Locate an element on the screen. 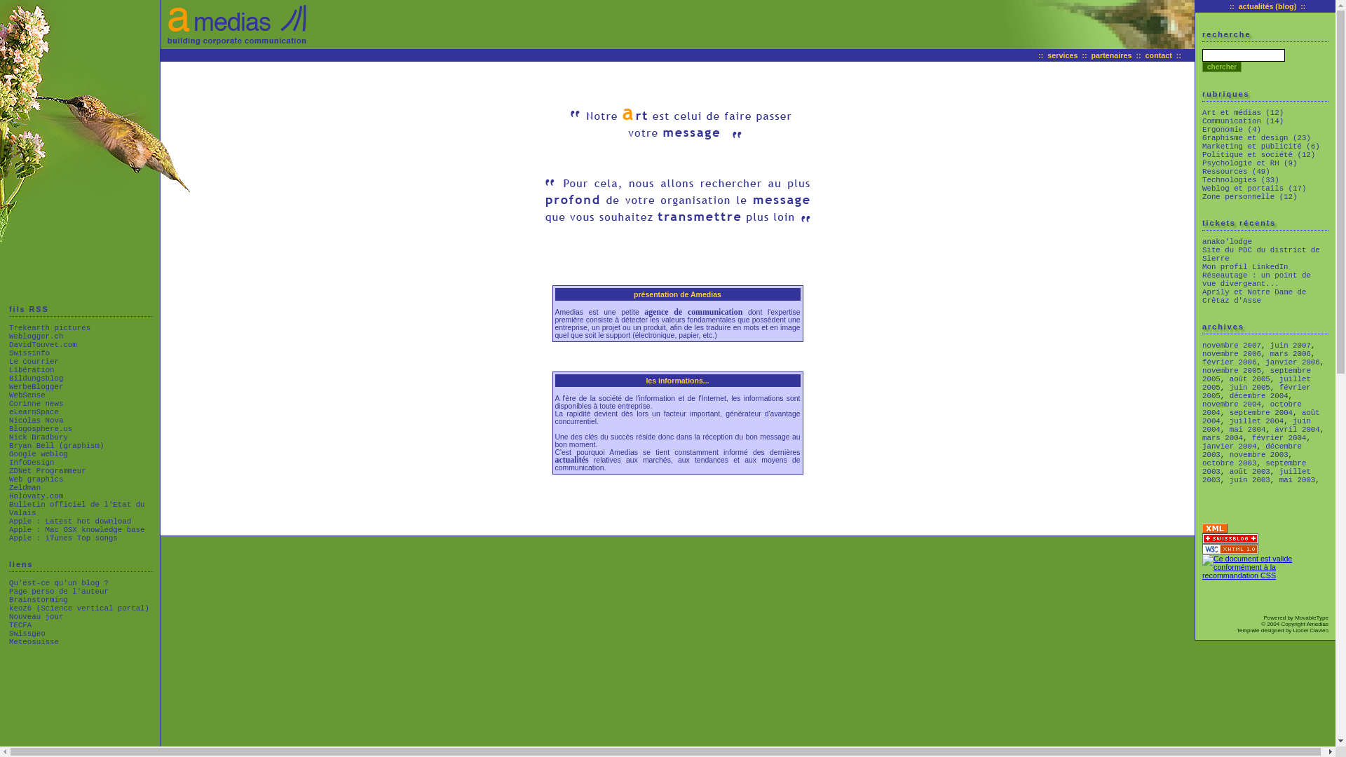  Weblog et portails (17) is located at coordinates (1254, 189).